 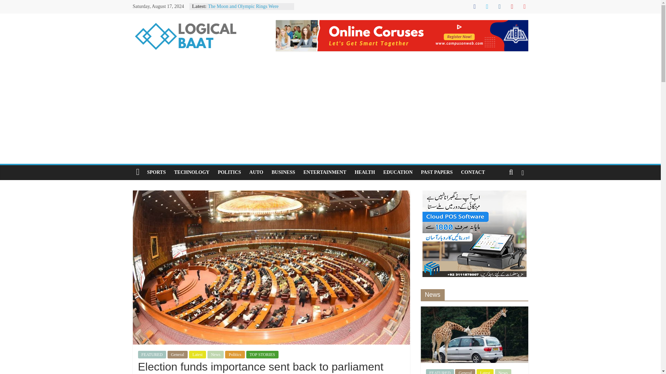 What do you see at coordinates (256, 172) in the screenshot?
I see `AUTO` at bounding box center [256, 172].